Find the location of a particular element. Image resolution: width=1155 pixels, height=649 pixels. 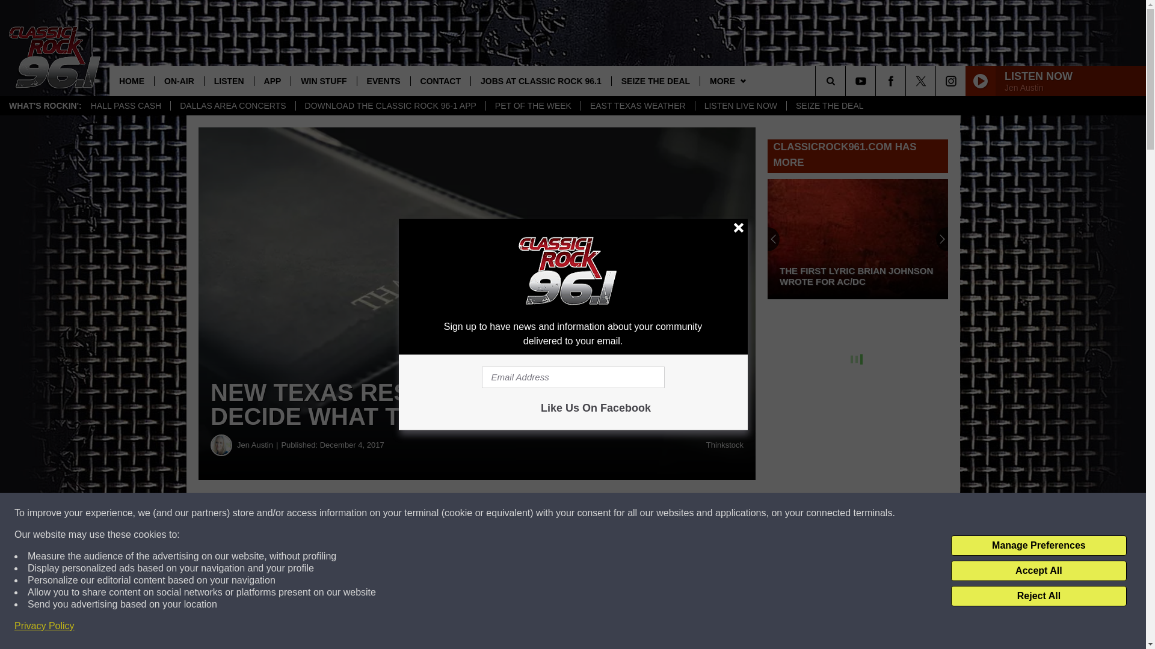

DOWNLOAD THE CLASSIC ROCK 96-1 APP is located at coordinates (390, 106).